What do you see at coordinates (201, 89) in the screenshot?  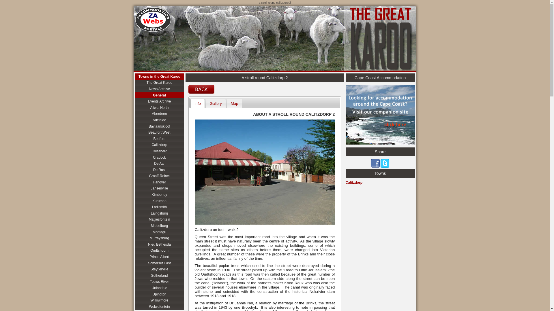 I see `Go Back` at bounding box center [201, 89].